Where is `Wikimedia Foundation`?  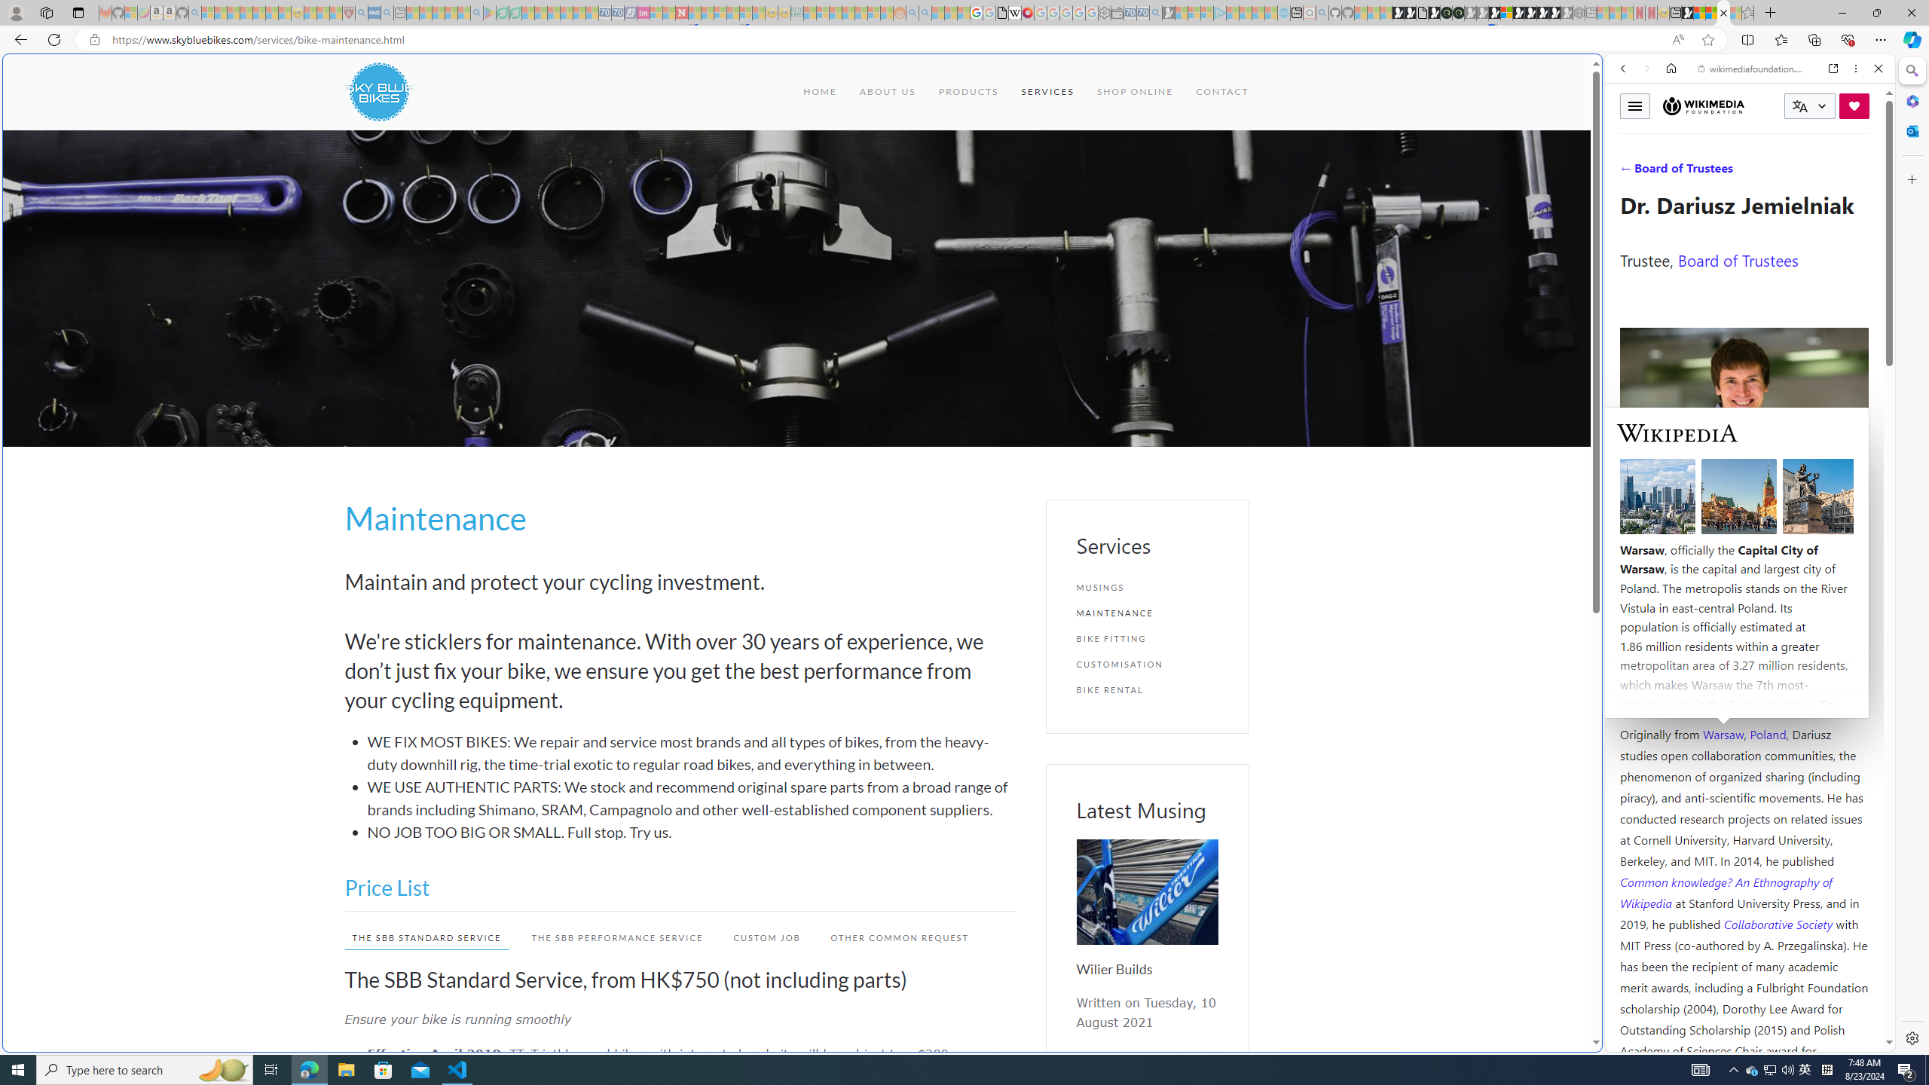
Wikimedia Foundation is located at coordinates (1703, 105).